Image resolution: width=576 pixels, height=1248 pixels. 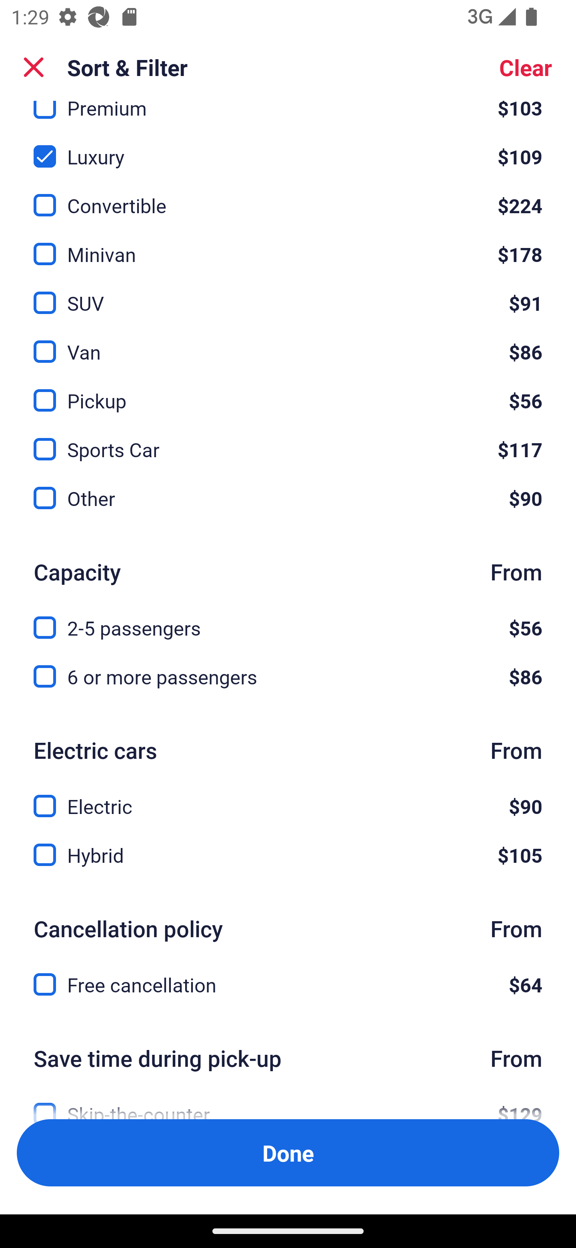 I want to click on Luxury, $109 Luxury $109, so click(x=288, y=148).